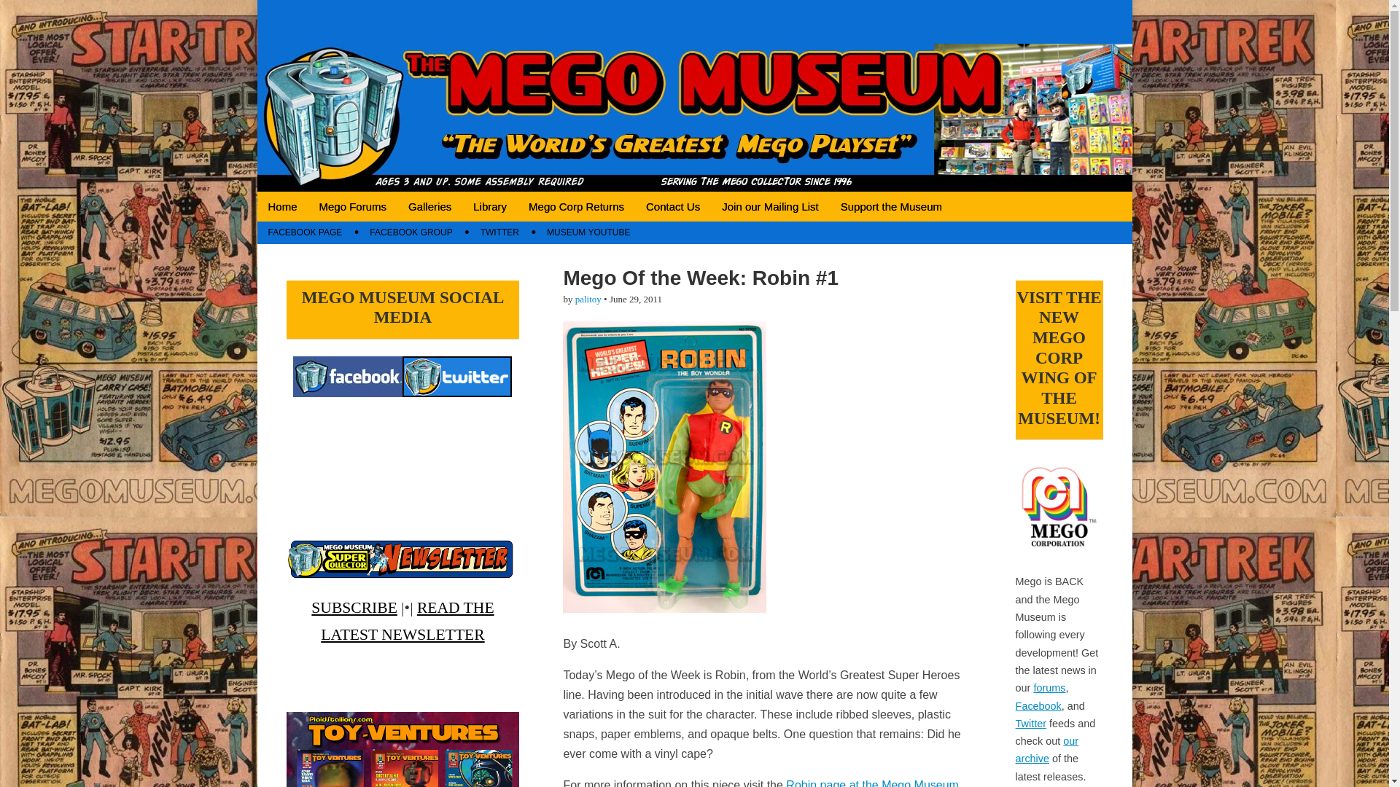 The width and height of the screenshot is (1400, 787). I want to click on Library, so click(490, 206).